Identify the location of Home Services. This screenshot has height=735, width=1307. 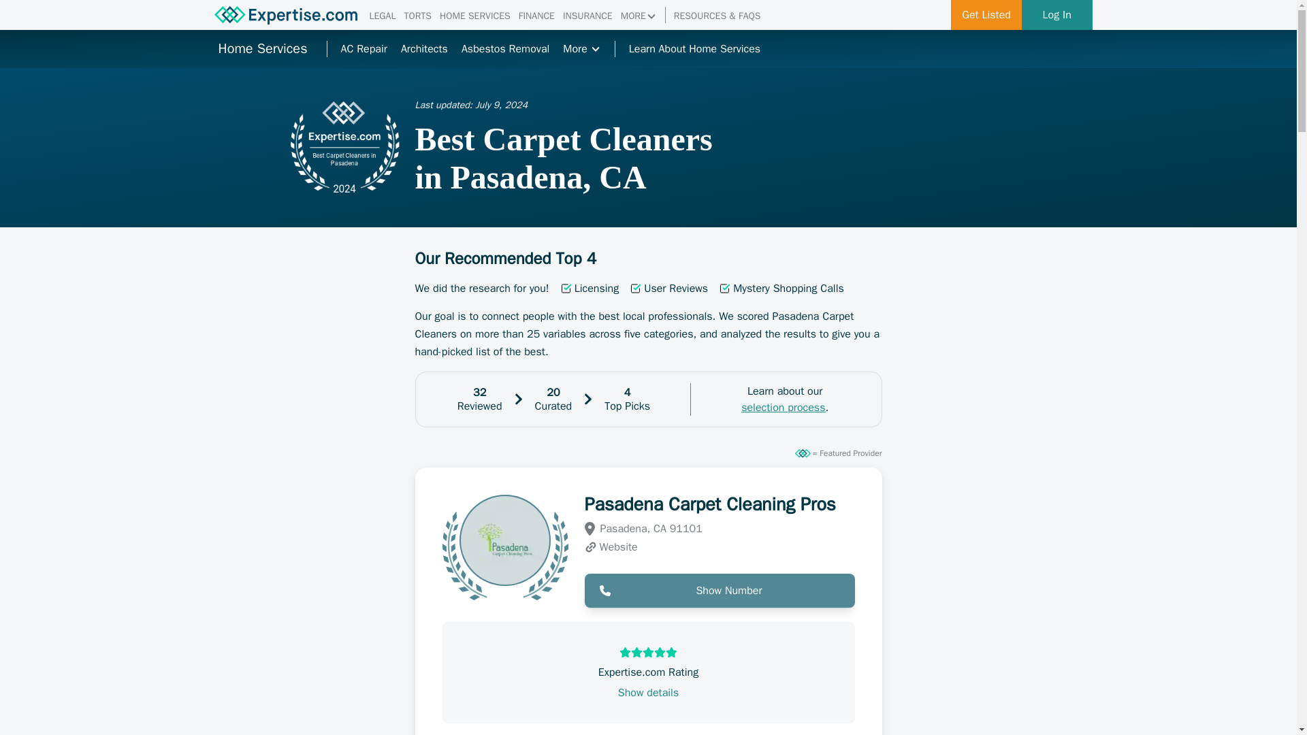
(261, 49).